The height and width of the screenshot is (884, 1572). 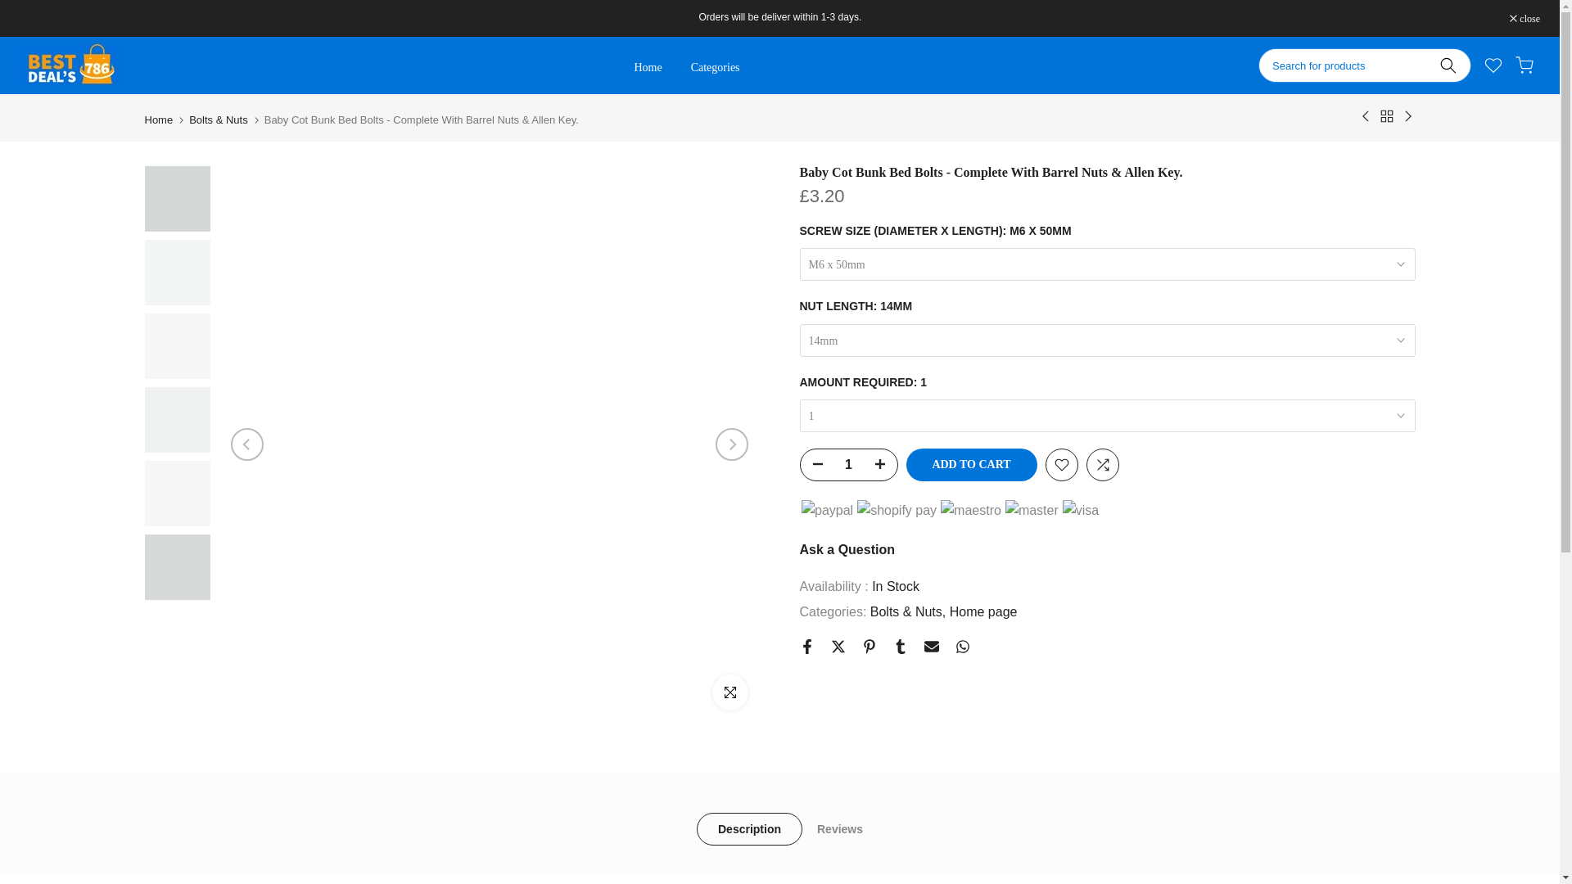 What do you see at coordinates (806, 647) in the screenshot?
I see `Share on Facebook` at bounding box center [806, 647].